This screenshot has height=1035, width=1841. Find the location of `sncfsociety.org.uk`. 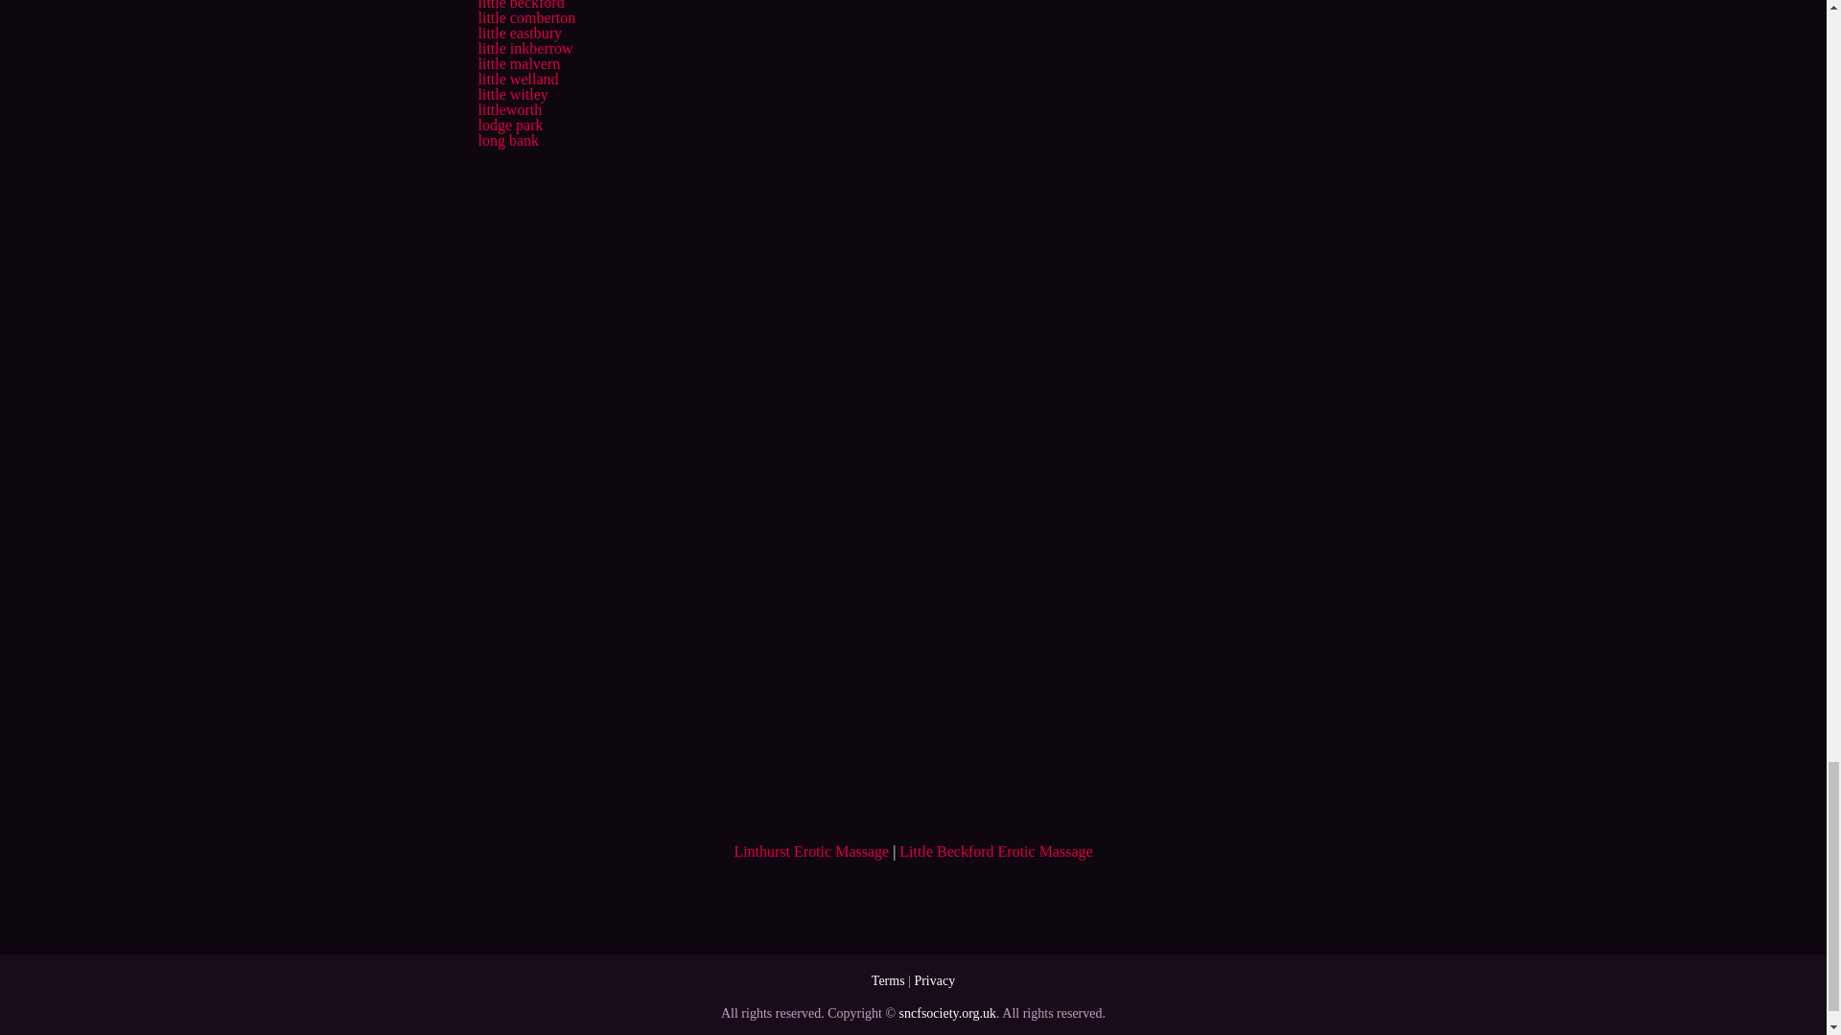

sncfsociety.org.uk is located at coordinates (947, 1012).